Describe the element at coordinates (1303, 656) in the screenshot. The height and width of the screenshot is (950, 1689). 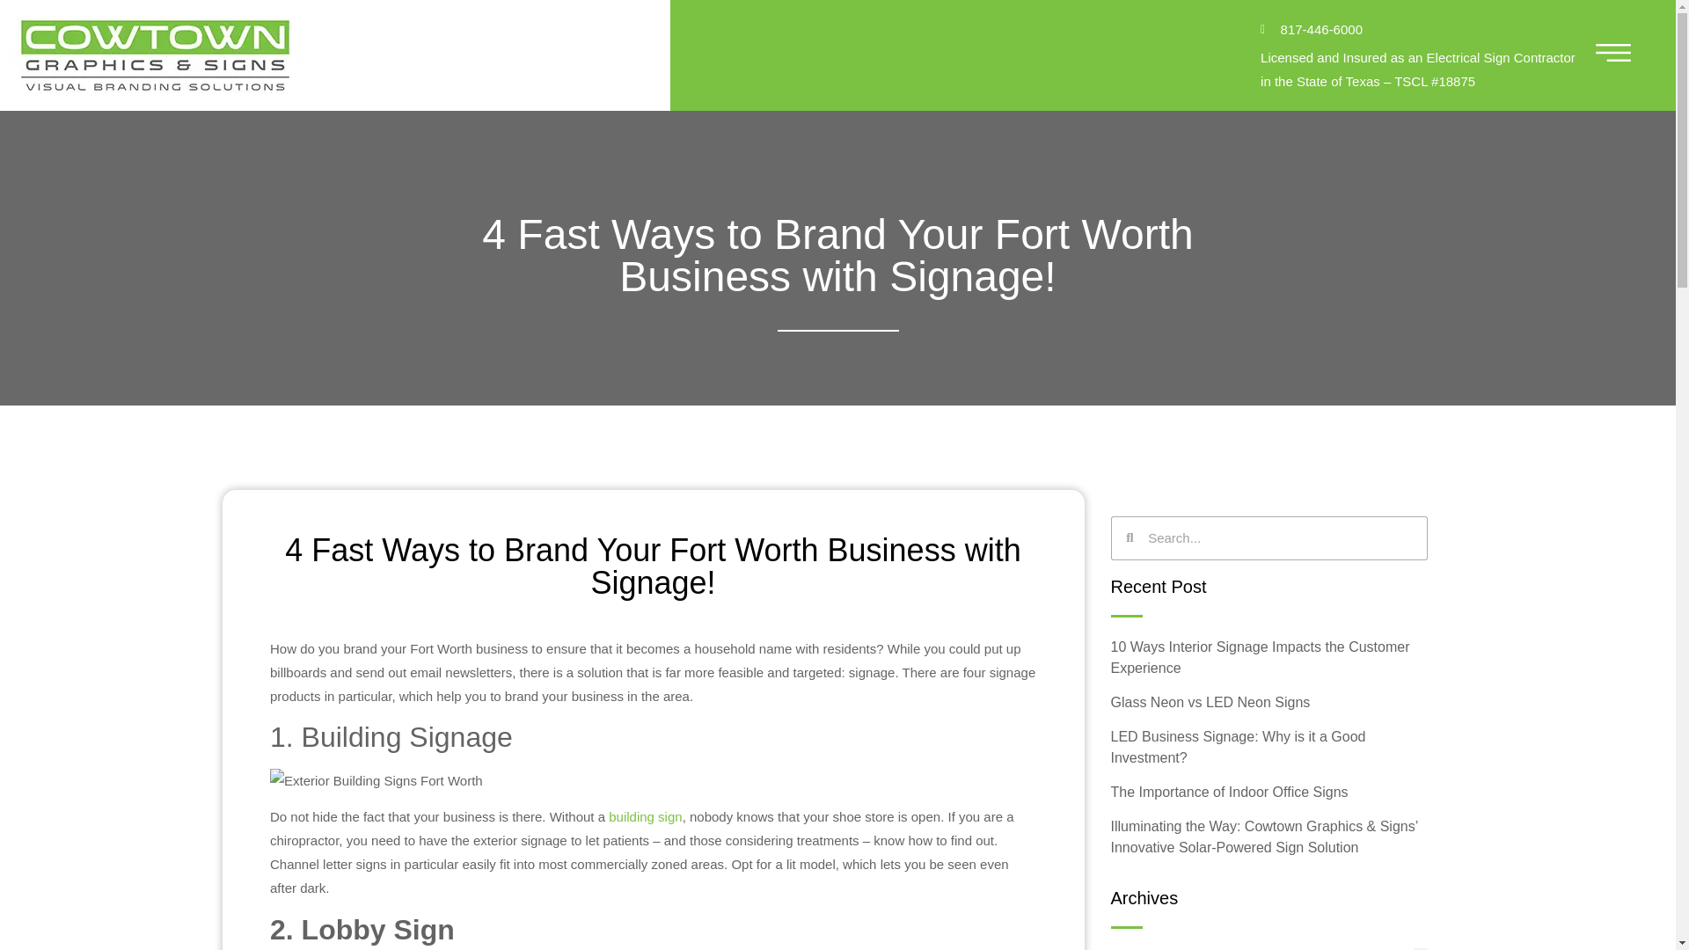
I see `10 Ways Interior Signage Impacts the Customer Experience` at that location.